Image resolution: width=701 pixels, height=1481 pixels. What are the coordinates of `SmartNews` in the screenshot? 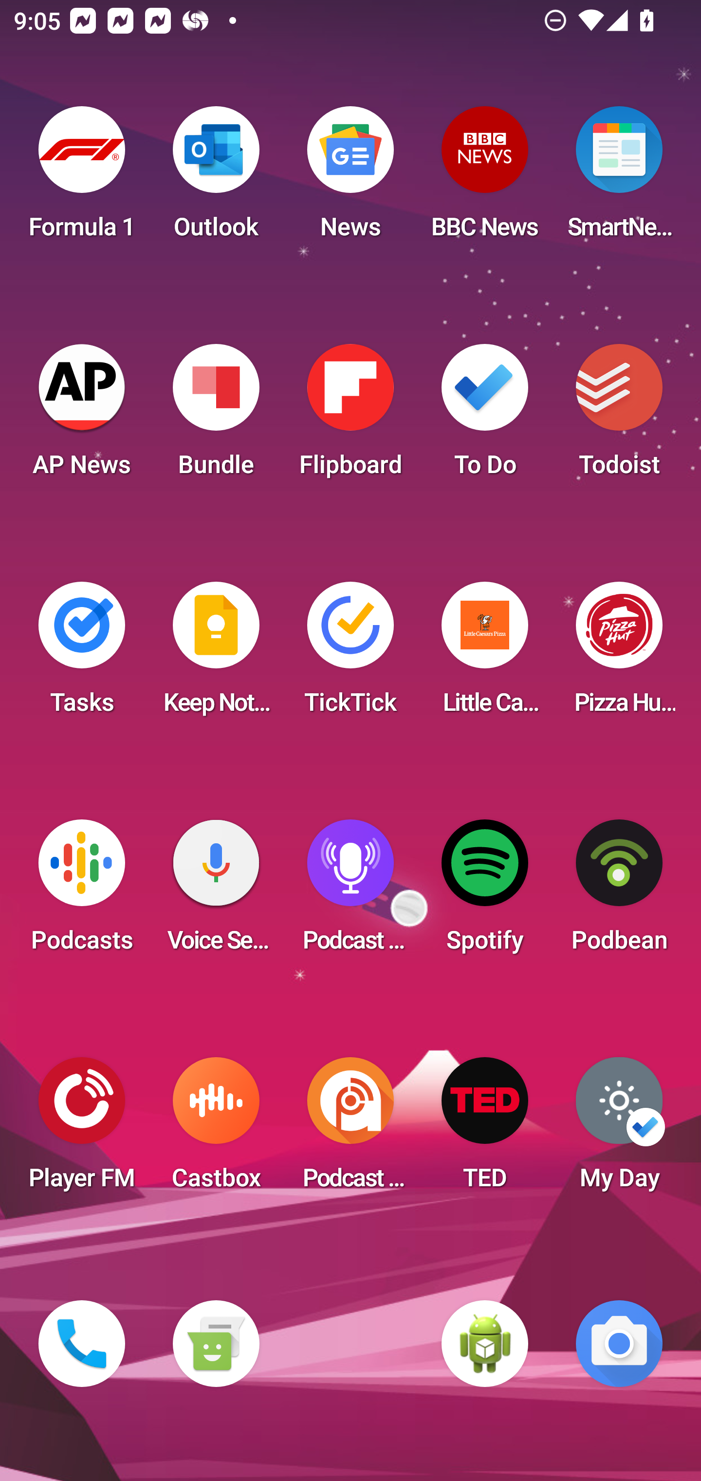 It's located at (619, 178).